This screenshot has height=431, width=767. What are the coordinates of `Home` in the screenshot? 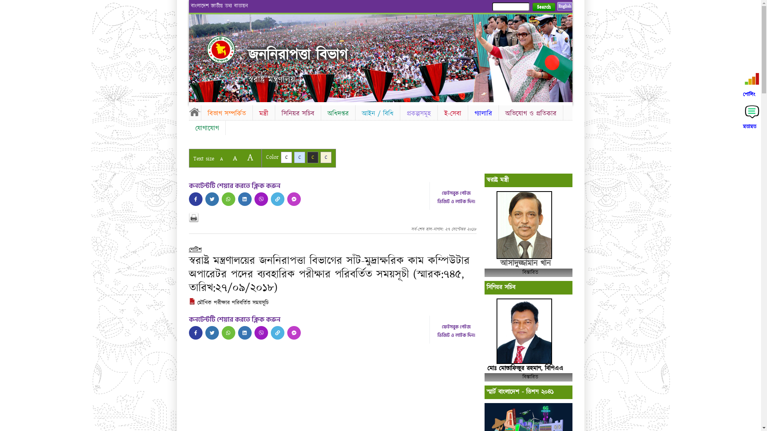 It's located at (195, 112).